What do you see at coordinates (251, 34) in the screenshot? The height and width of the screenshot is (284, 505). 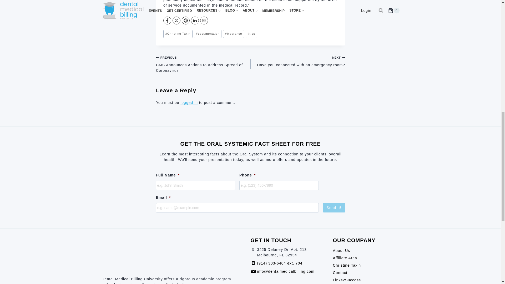 I see `tips` at bounding box center [251, 34].